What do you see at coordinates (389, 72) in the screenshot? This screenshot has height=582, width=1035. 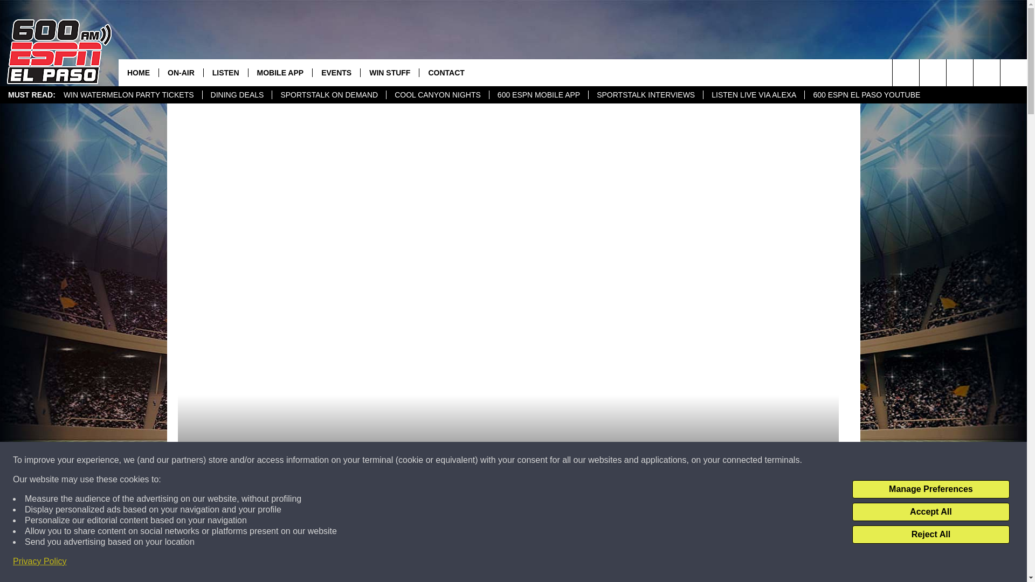 I see `WIN STUFF` at bounding box center [389, 72].